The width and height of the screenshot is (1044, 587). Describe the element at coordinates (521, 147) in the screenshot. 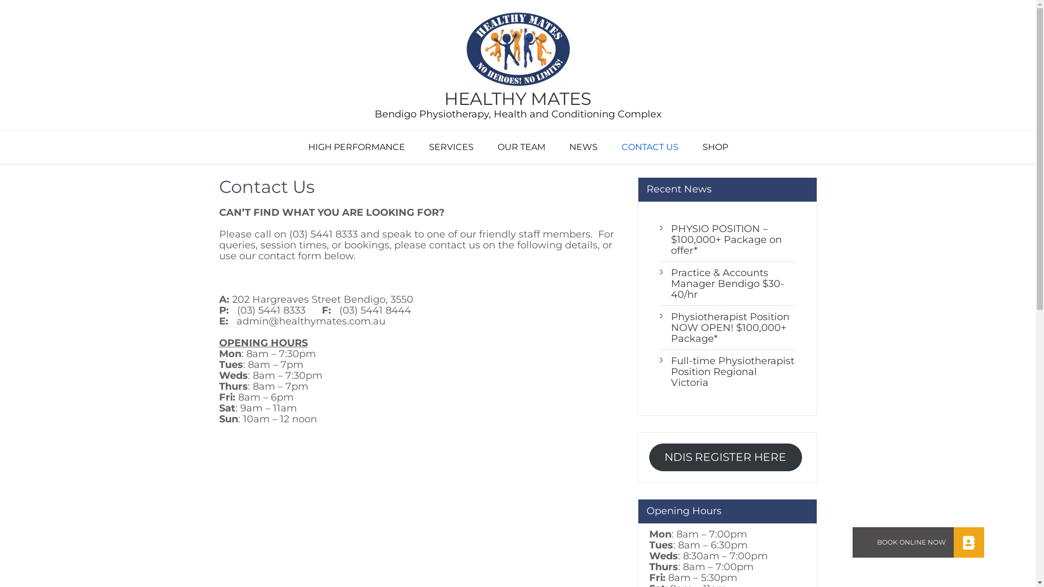

I see `OUR TEAM` at that location.